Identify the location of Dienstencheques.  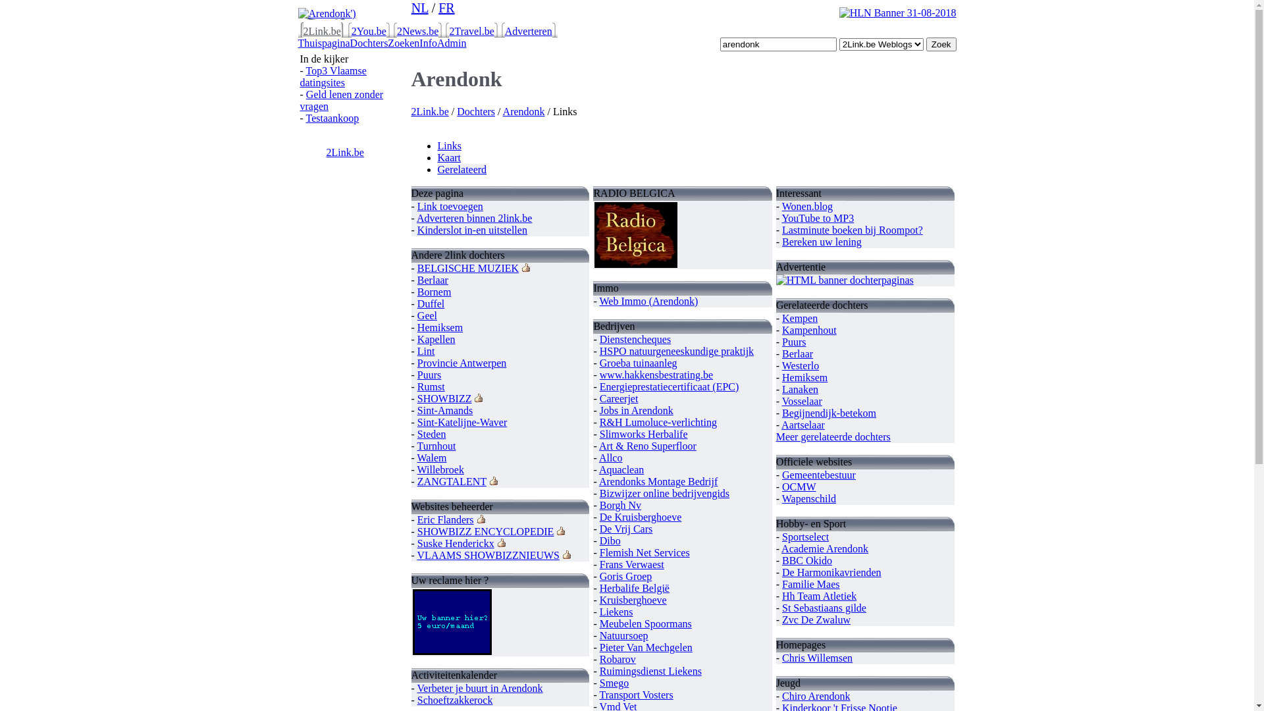
(635, 340).